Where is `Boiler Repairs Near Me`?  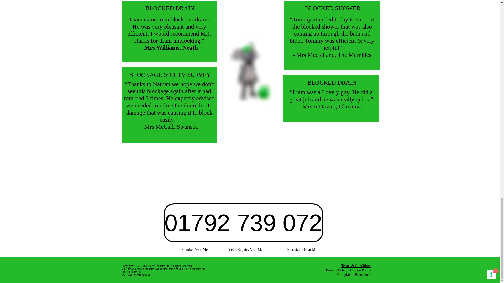 Boiler Repairs Near Me is located at coordinates (245, 249).